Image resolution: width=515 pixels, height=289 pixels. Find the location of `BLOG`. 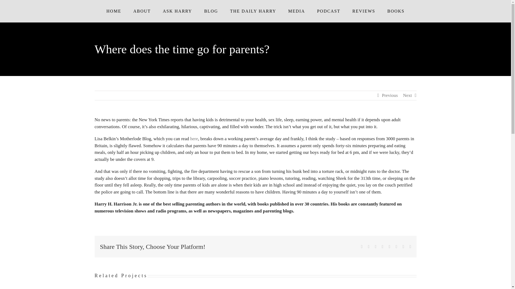

BLOG is located at coordinates (211, 11).